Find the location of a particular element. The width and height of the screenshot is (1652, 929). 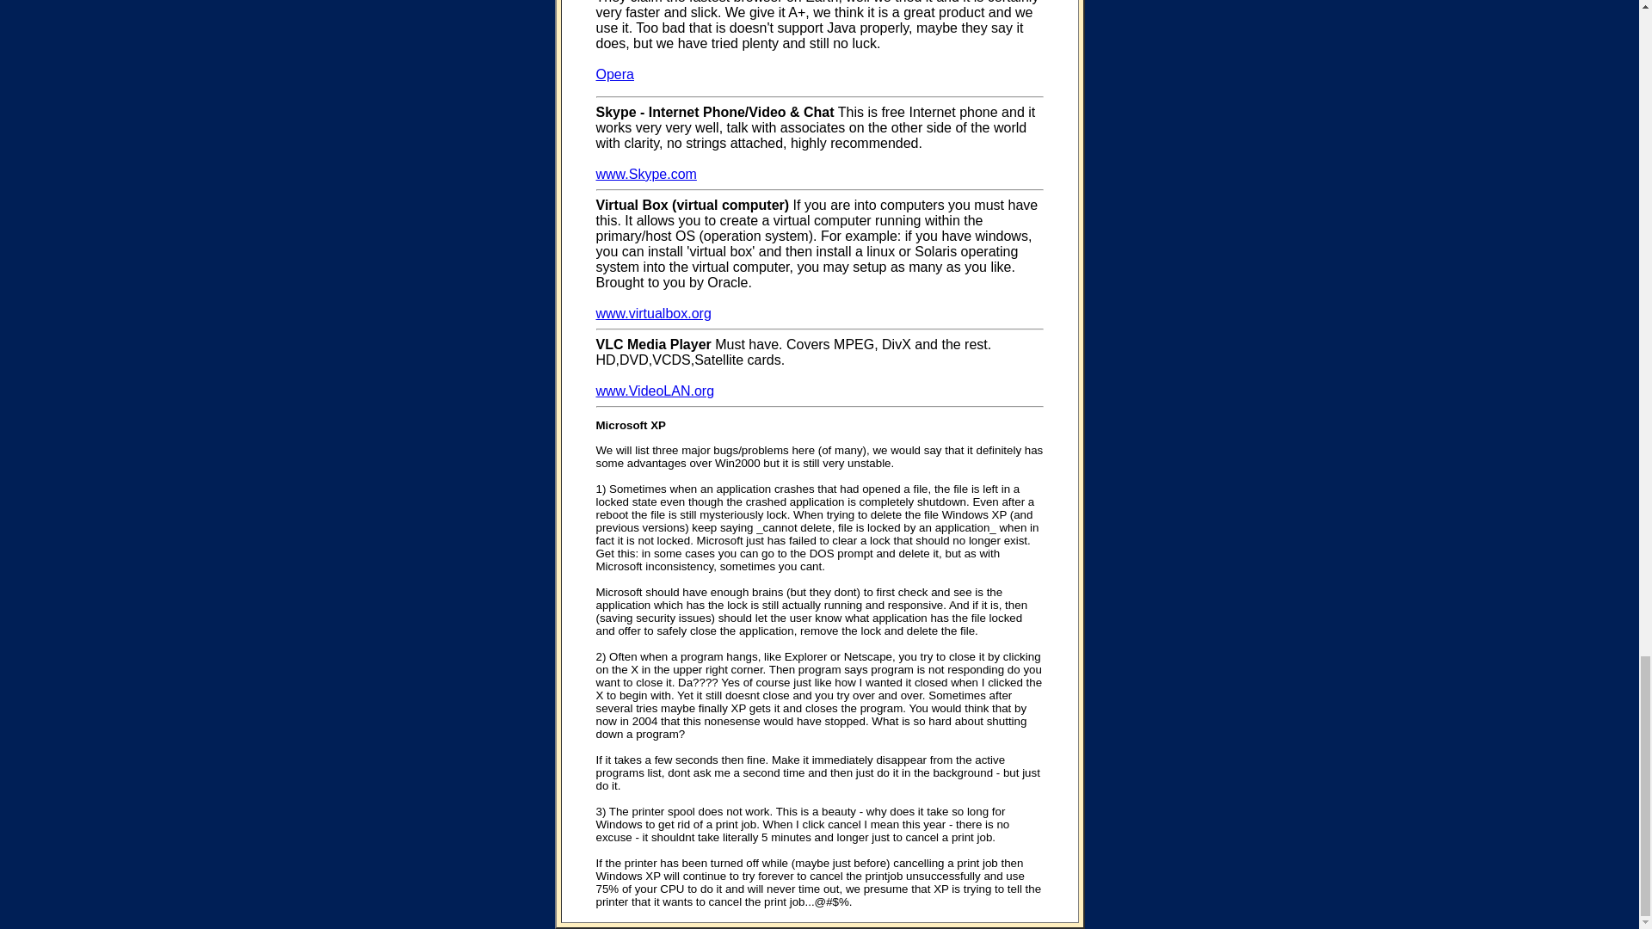

www.Skype.com is located at coordinates (645, 174).